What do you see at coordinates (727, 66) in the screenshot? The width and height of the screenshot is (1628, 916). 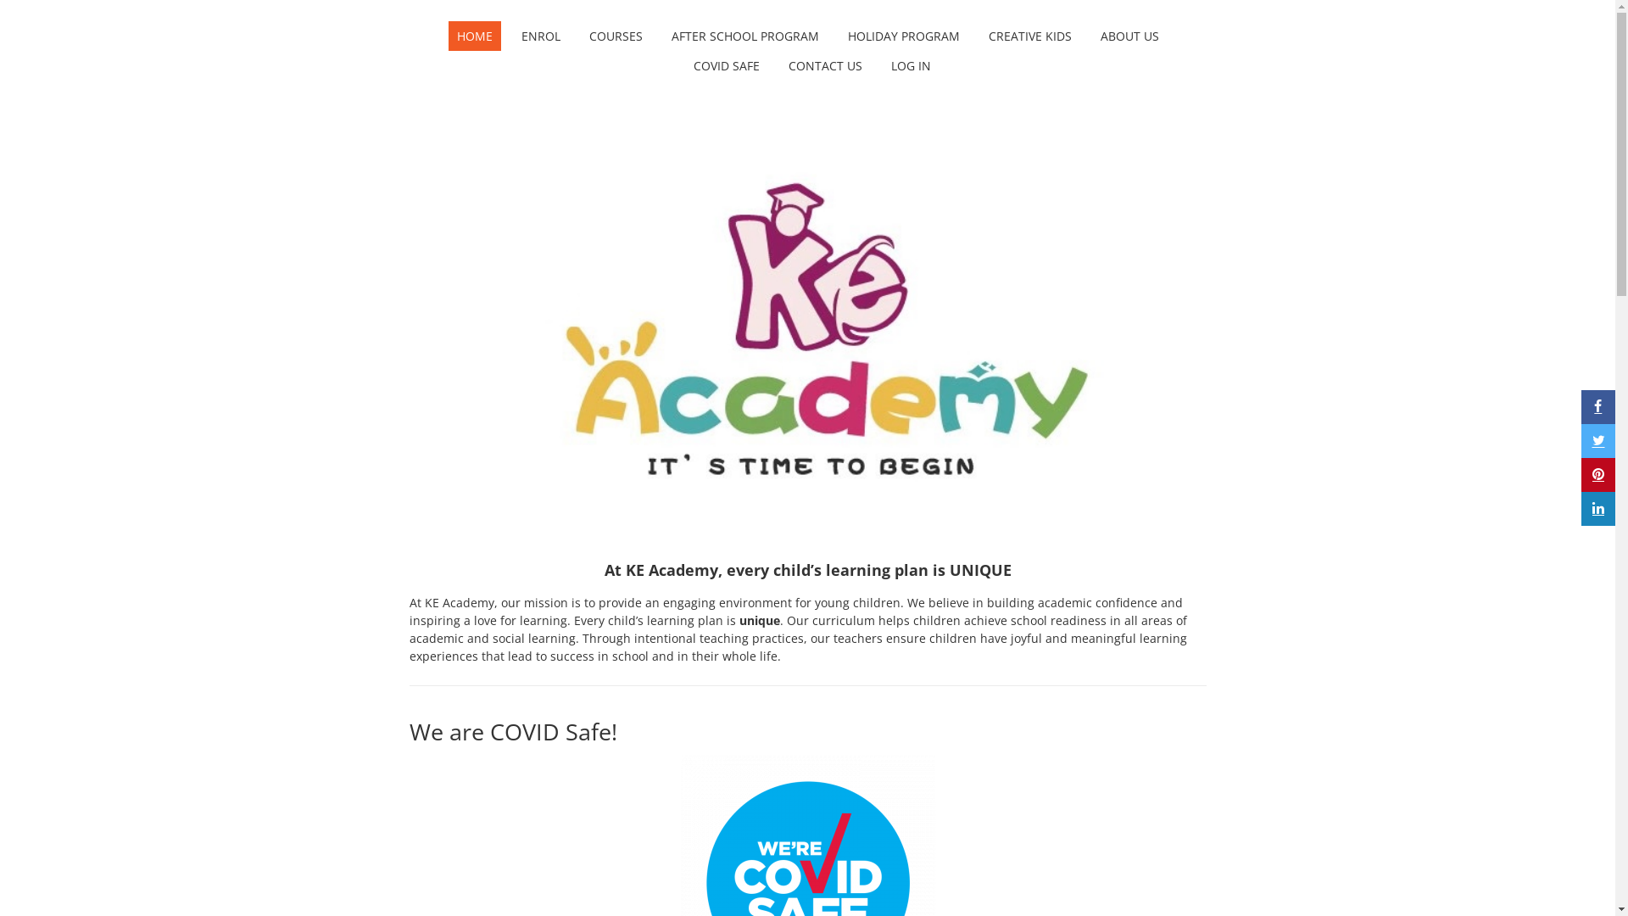 I see `COVID SAFE` at bounding box center [727, 66].